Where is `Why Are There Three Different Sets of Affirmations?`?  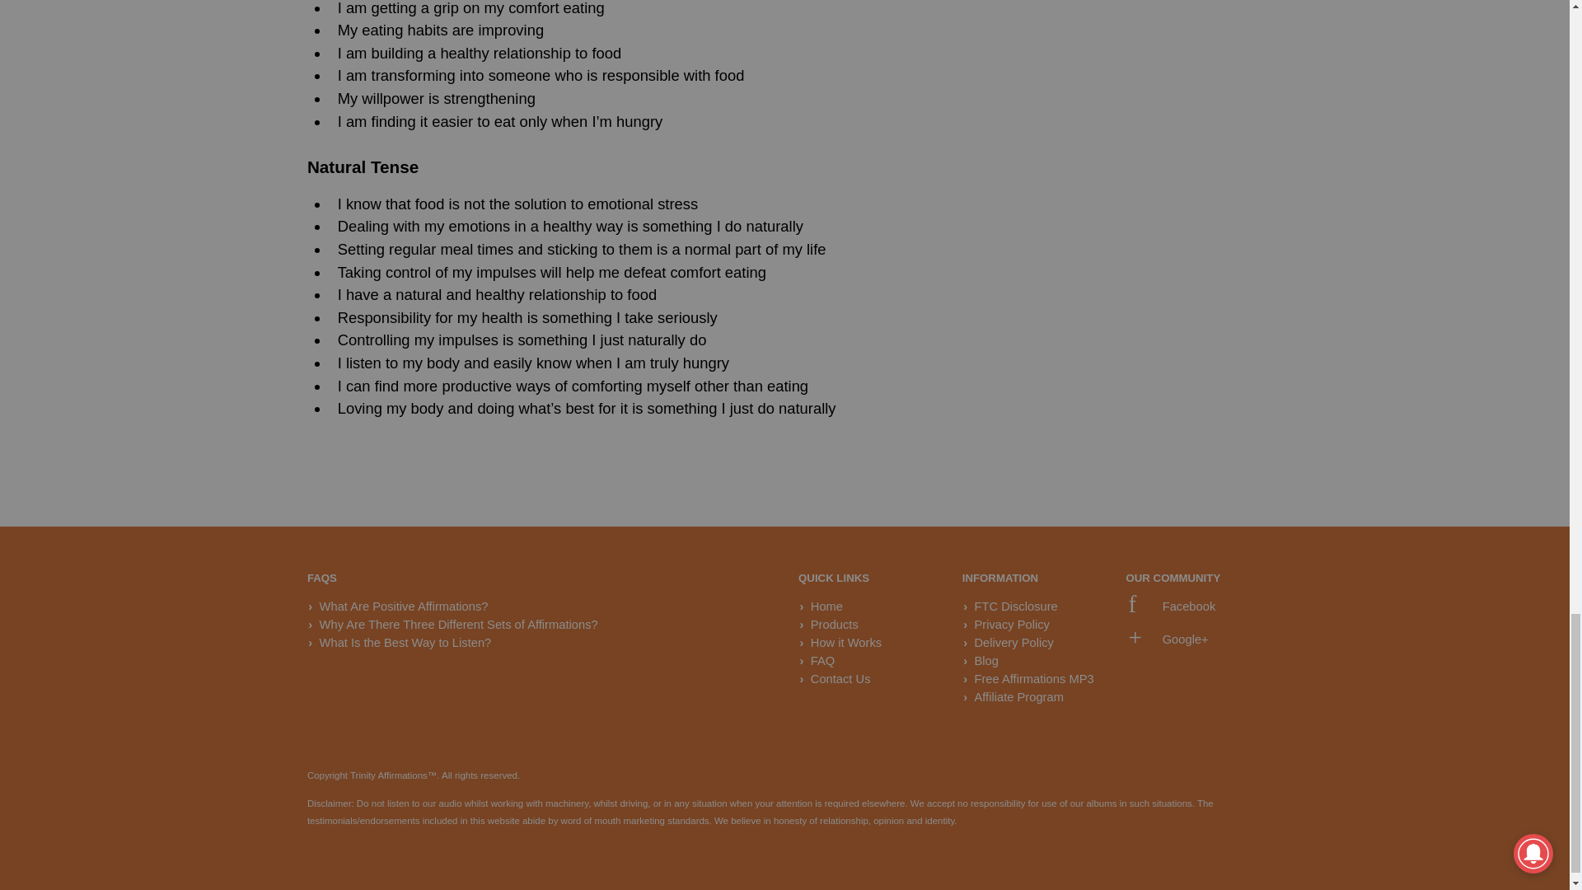 Why Are There Three Different Sets of Affirmations? is located at coordinates (458, 624).